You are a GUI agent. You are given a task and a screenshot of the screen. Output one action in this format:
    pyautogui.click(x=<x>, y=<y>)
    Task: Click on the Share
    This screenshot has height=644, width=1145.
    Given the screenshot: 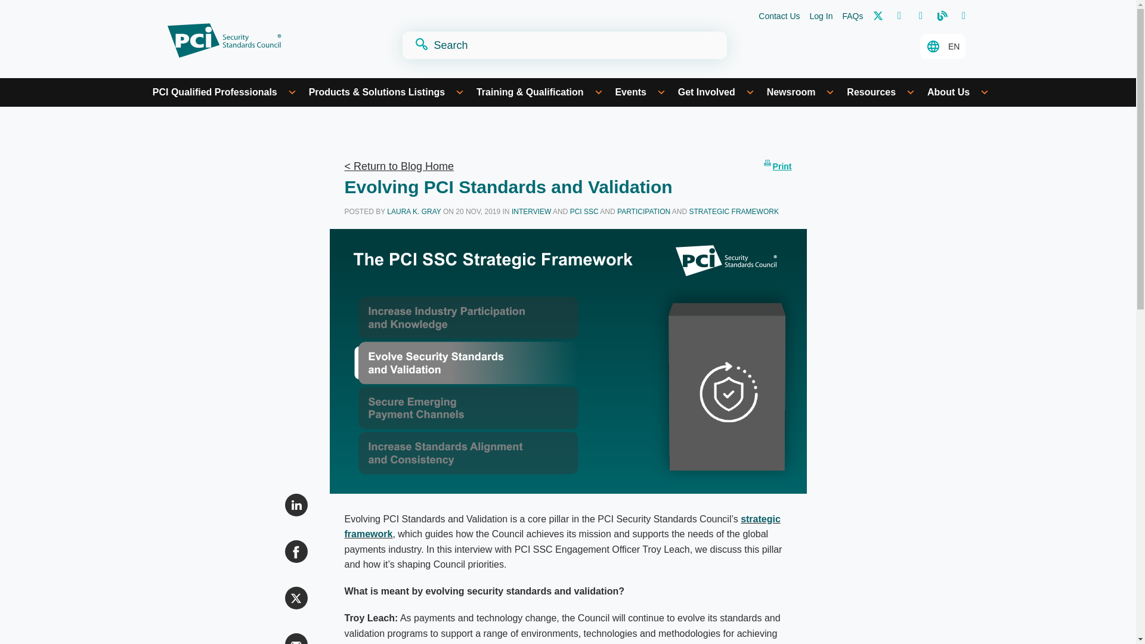 What is the action you would take?
    pyautogui.click(x=296, y=551)
    